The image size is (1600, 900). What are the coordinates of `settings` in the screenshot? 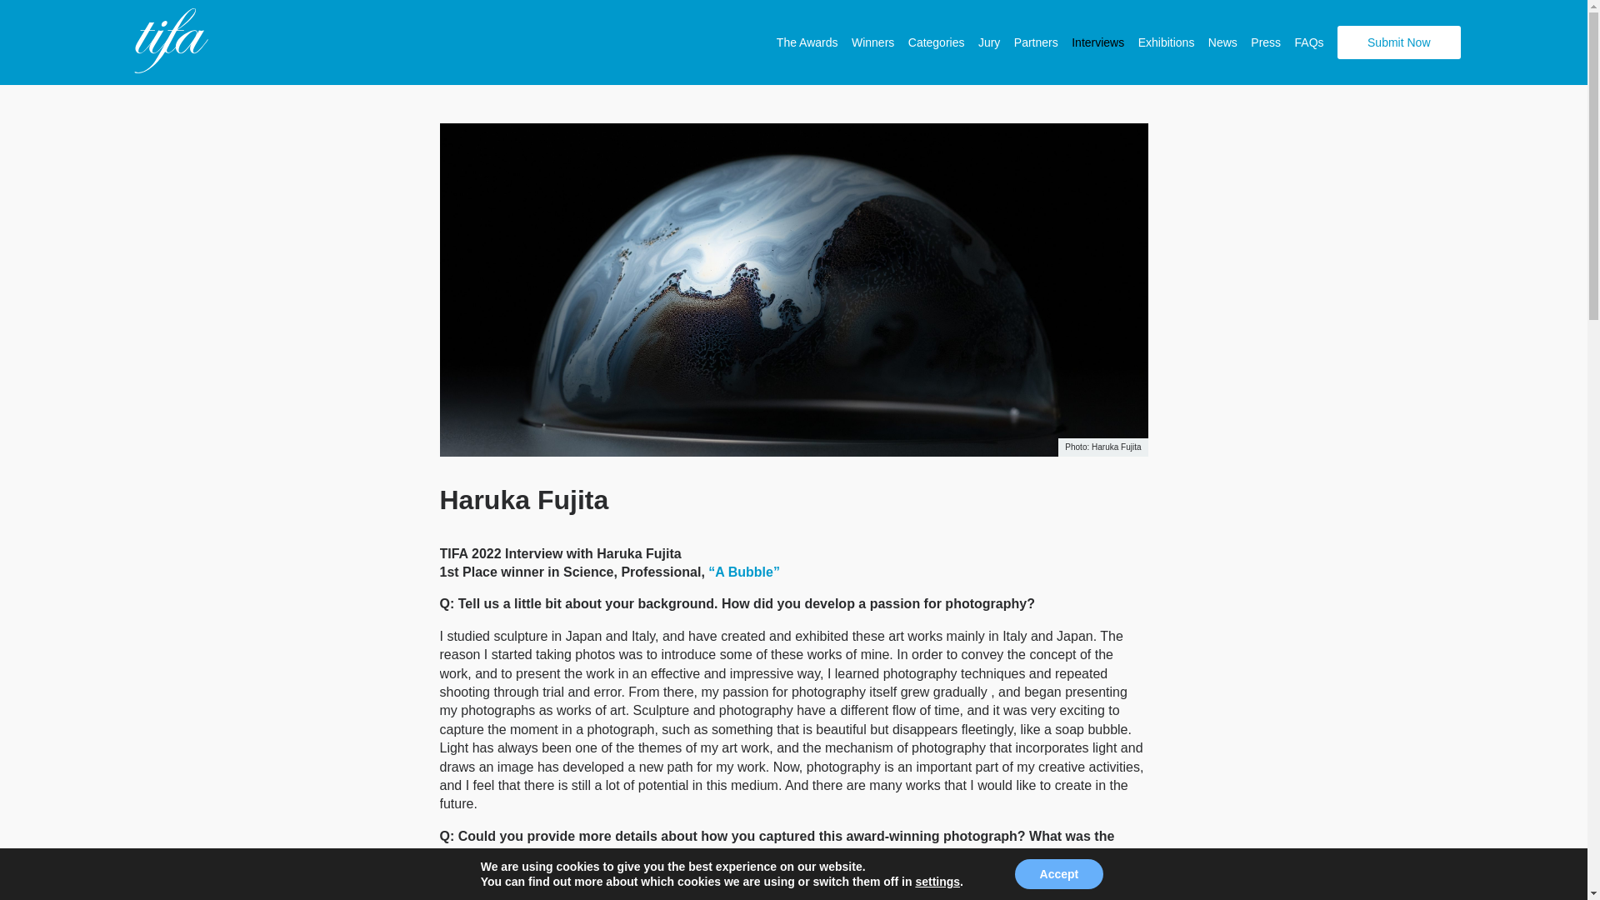 It's located at (937, 882).